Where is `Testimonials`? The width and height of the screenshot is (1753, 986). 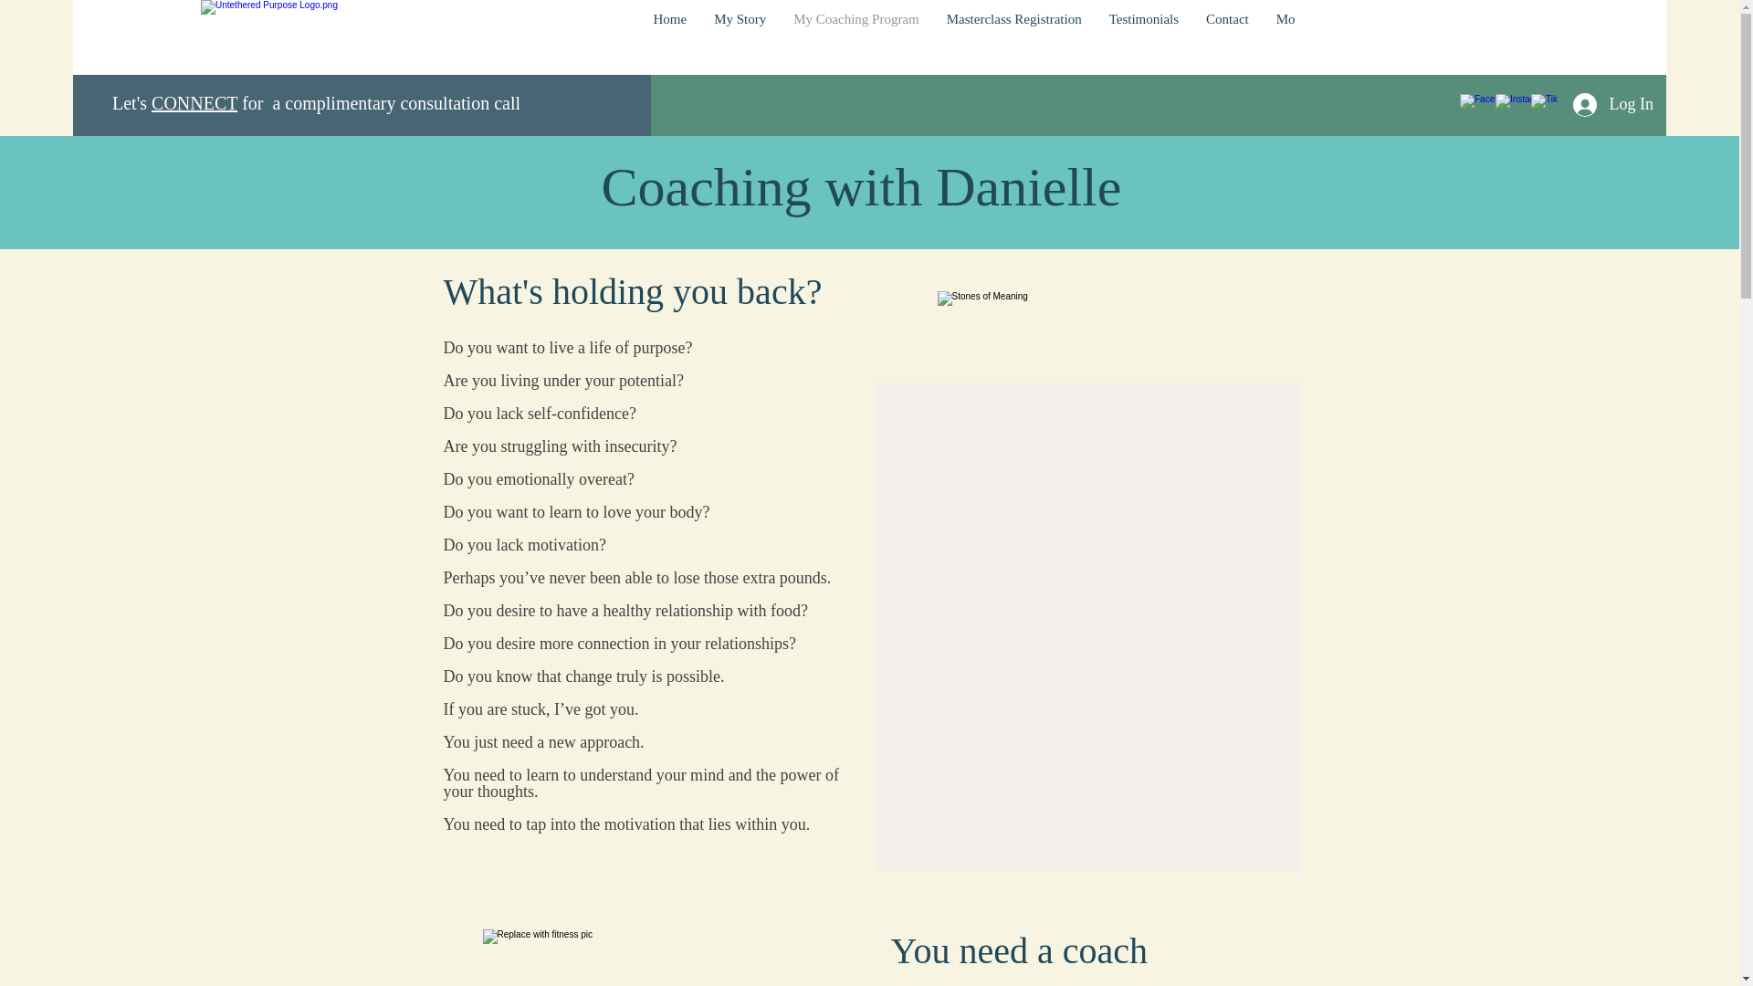
Testimonials is located at coordinates (1143, 35).